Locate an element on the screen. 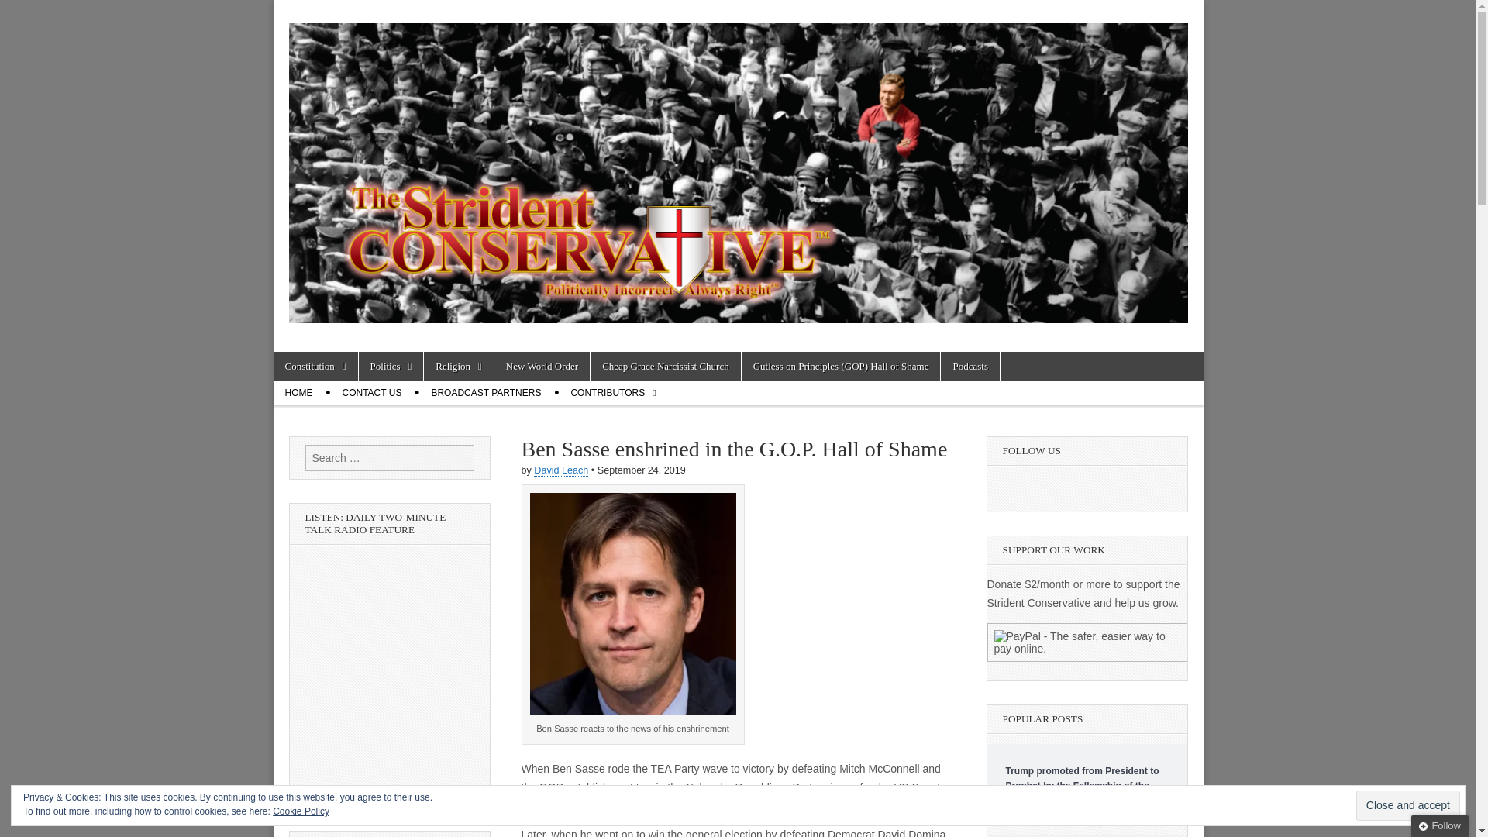  Close and accept is located at coordinates (1407, 805).